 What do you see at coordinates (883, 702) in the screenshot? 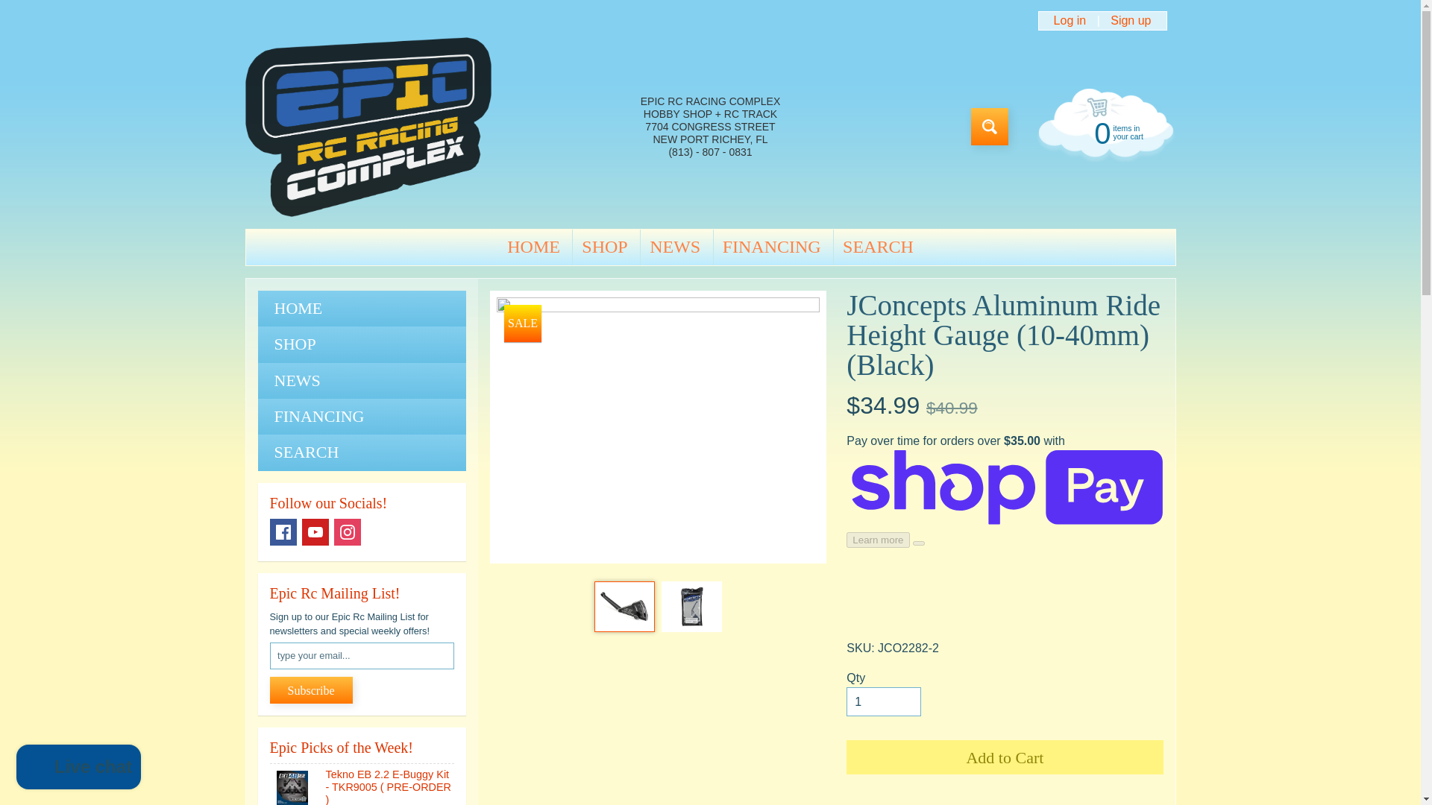
I see `HOME` at bounding box center [883, 702].